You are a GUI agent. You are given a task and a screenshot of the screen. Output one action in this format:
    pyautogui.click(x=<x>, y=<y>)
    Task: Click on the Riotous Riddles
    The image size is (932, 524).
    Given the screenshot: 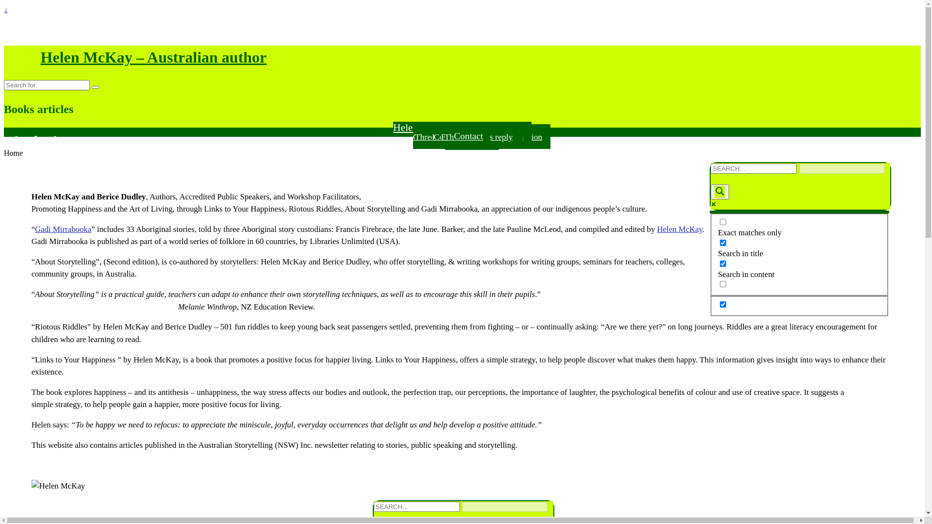 What is the action you would take?
    pyautogui.click(x=482, y=137)
    